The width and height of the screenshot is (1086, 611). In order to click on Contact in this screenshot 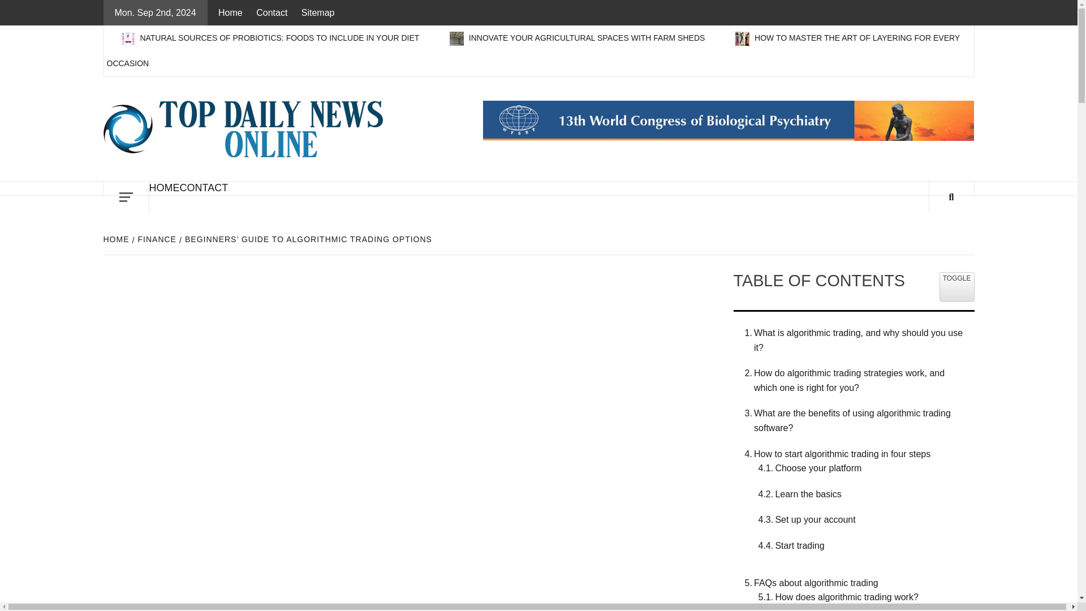, I will do `click(271, 12)`.